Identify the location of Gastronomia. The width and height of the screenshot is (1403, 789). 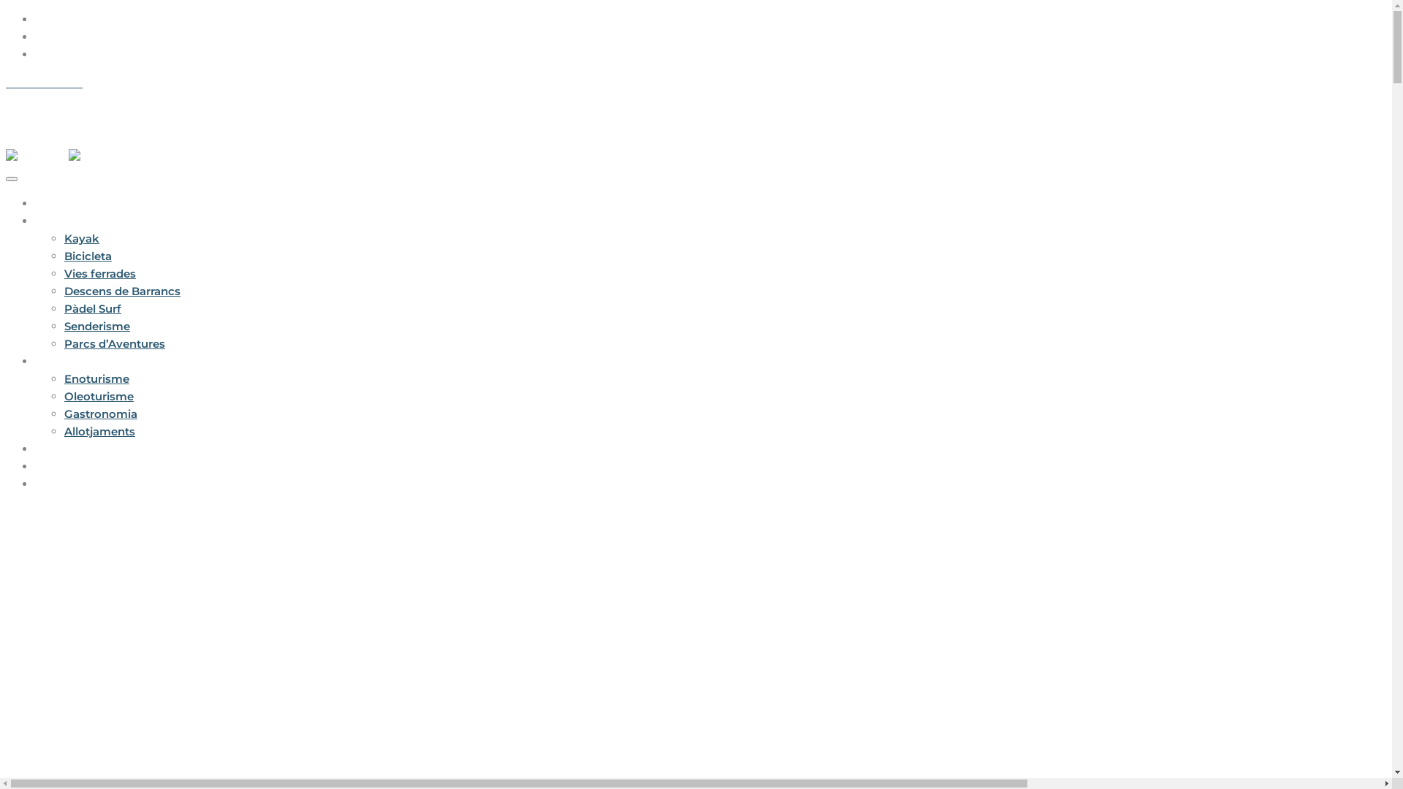
(101, 413).